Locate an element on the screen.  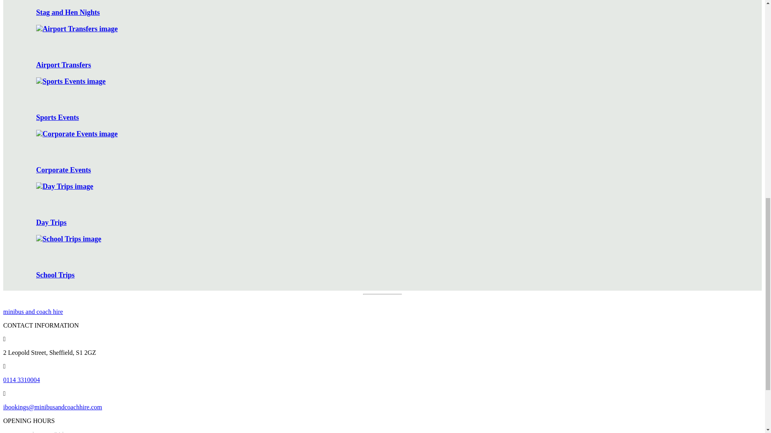
School Trips image is located at coordinates (68, 239).